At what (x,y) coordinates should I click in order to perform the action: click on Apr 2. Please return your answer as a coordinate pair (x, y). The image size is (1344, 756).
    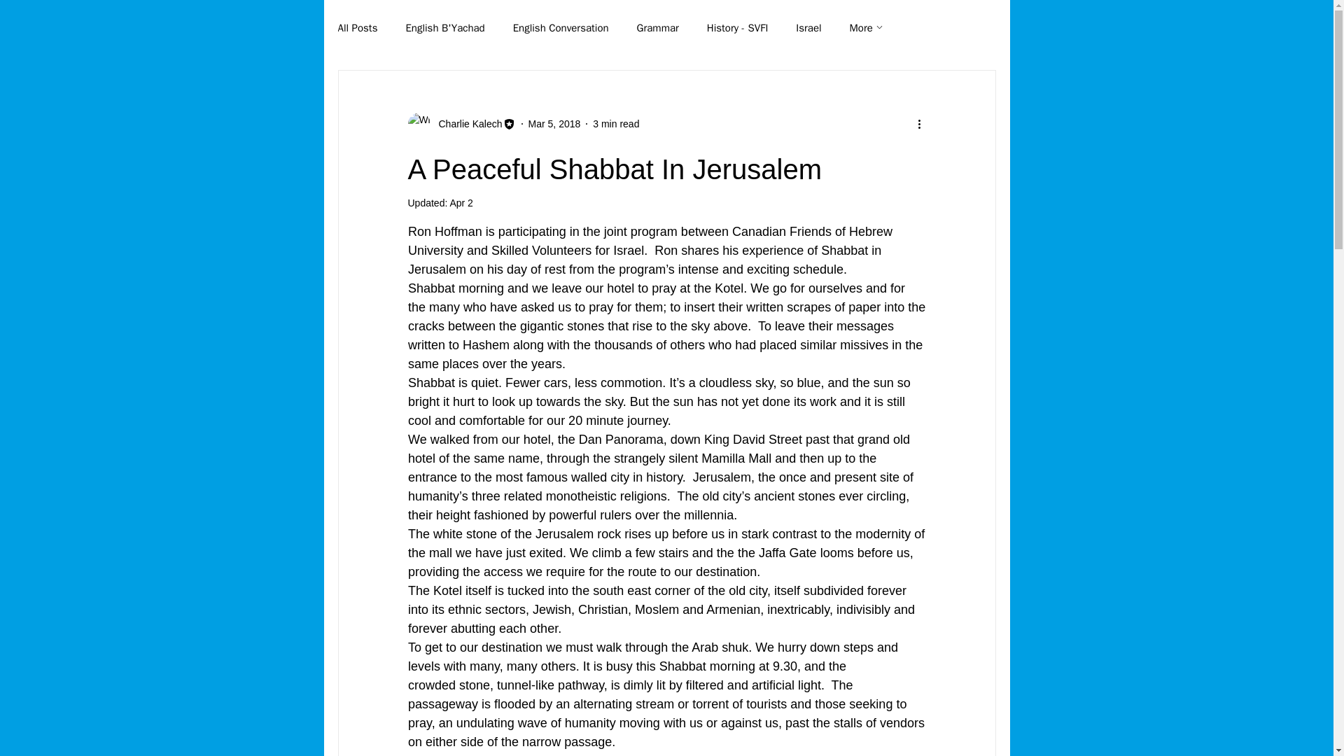
    Looking at the image, I should click on (461, 203).